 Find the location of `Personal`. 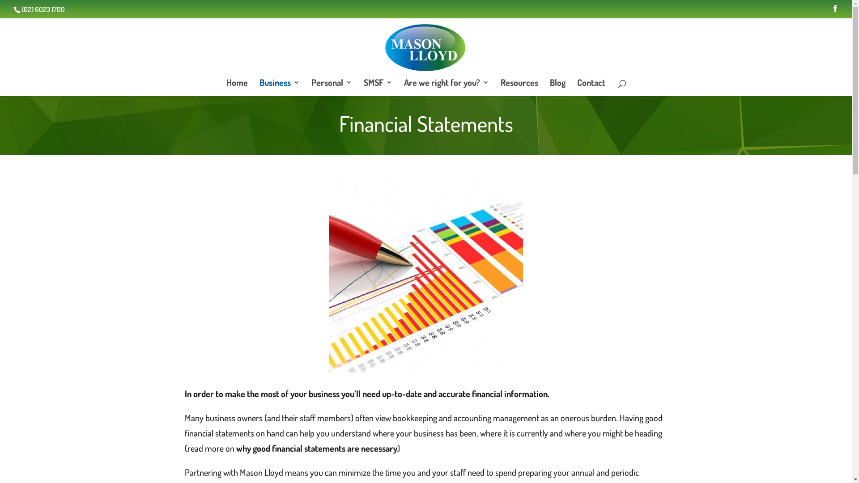

Personal is located at coordinates (332, 88).